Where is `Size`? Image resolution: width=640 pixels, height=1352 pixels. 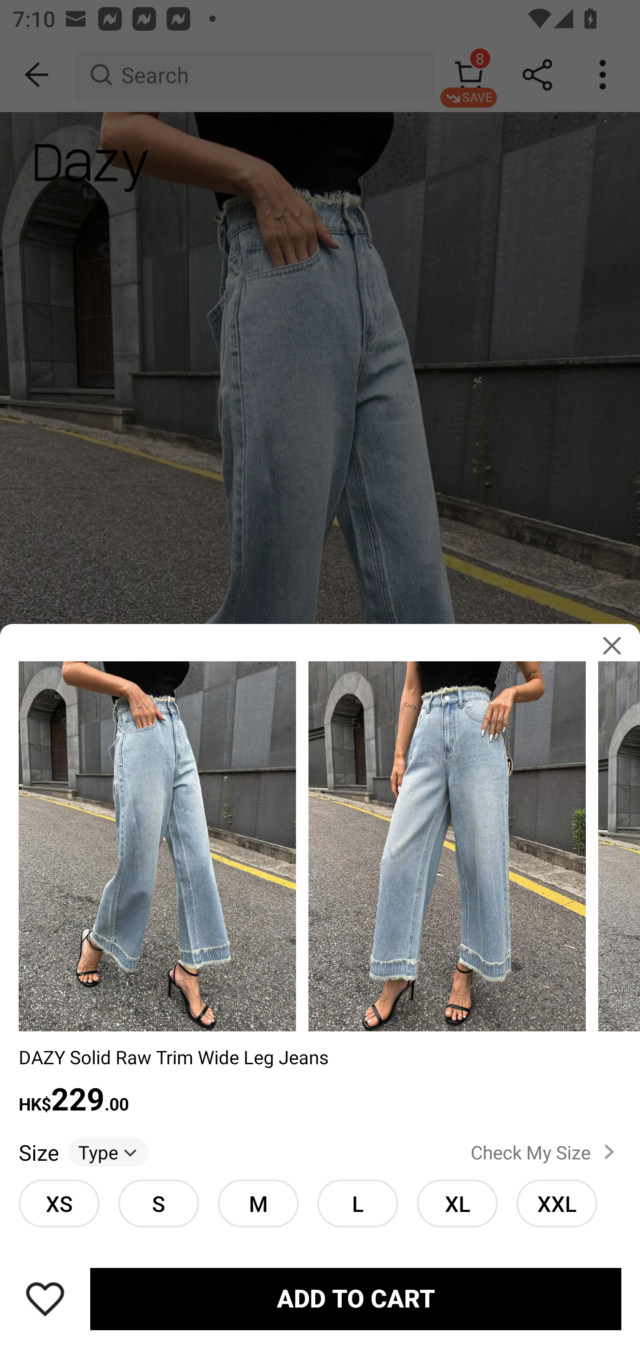 Size is located at coordinates (38, 1152).